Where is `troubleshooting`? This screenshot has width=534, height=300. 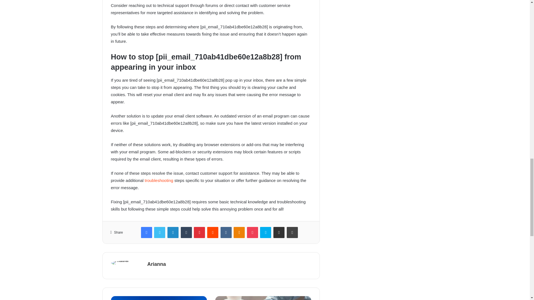
troubleshooting is located at coordinates (159, 180).